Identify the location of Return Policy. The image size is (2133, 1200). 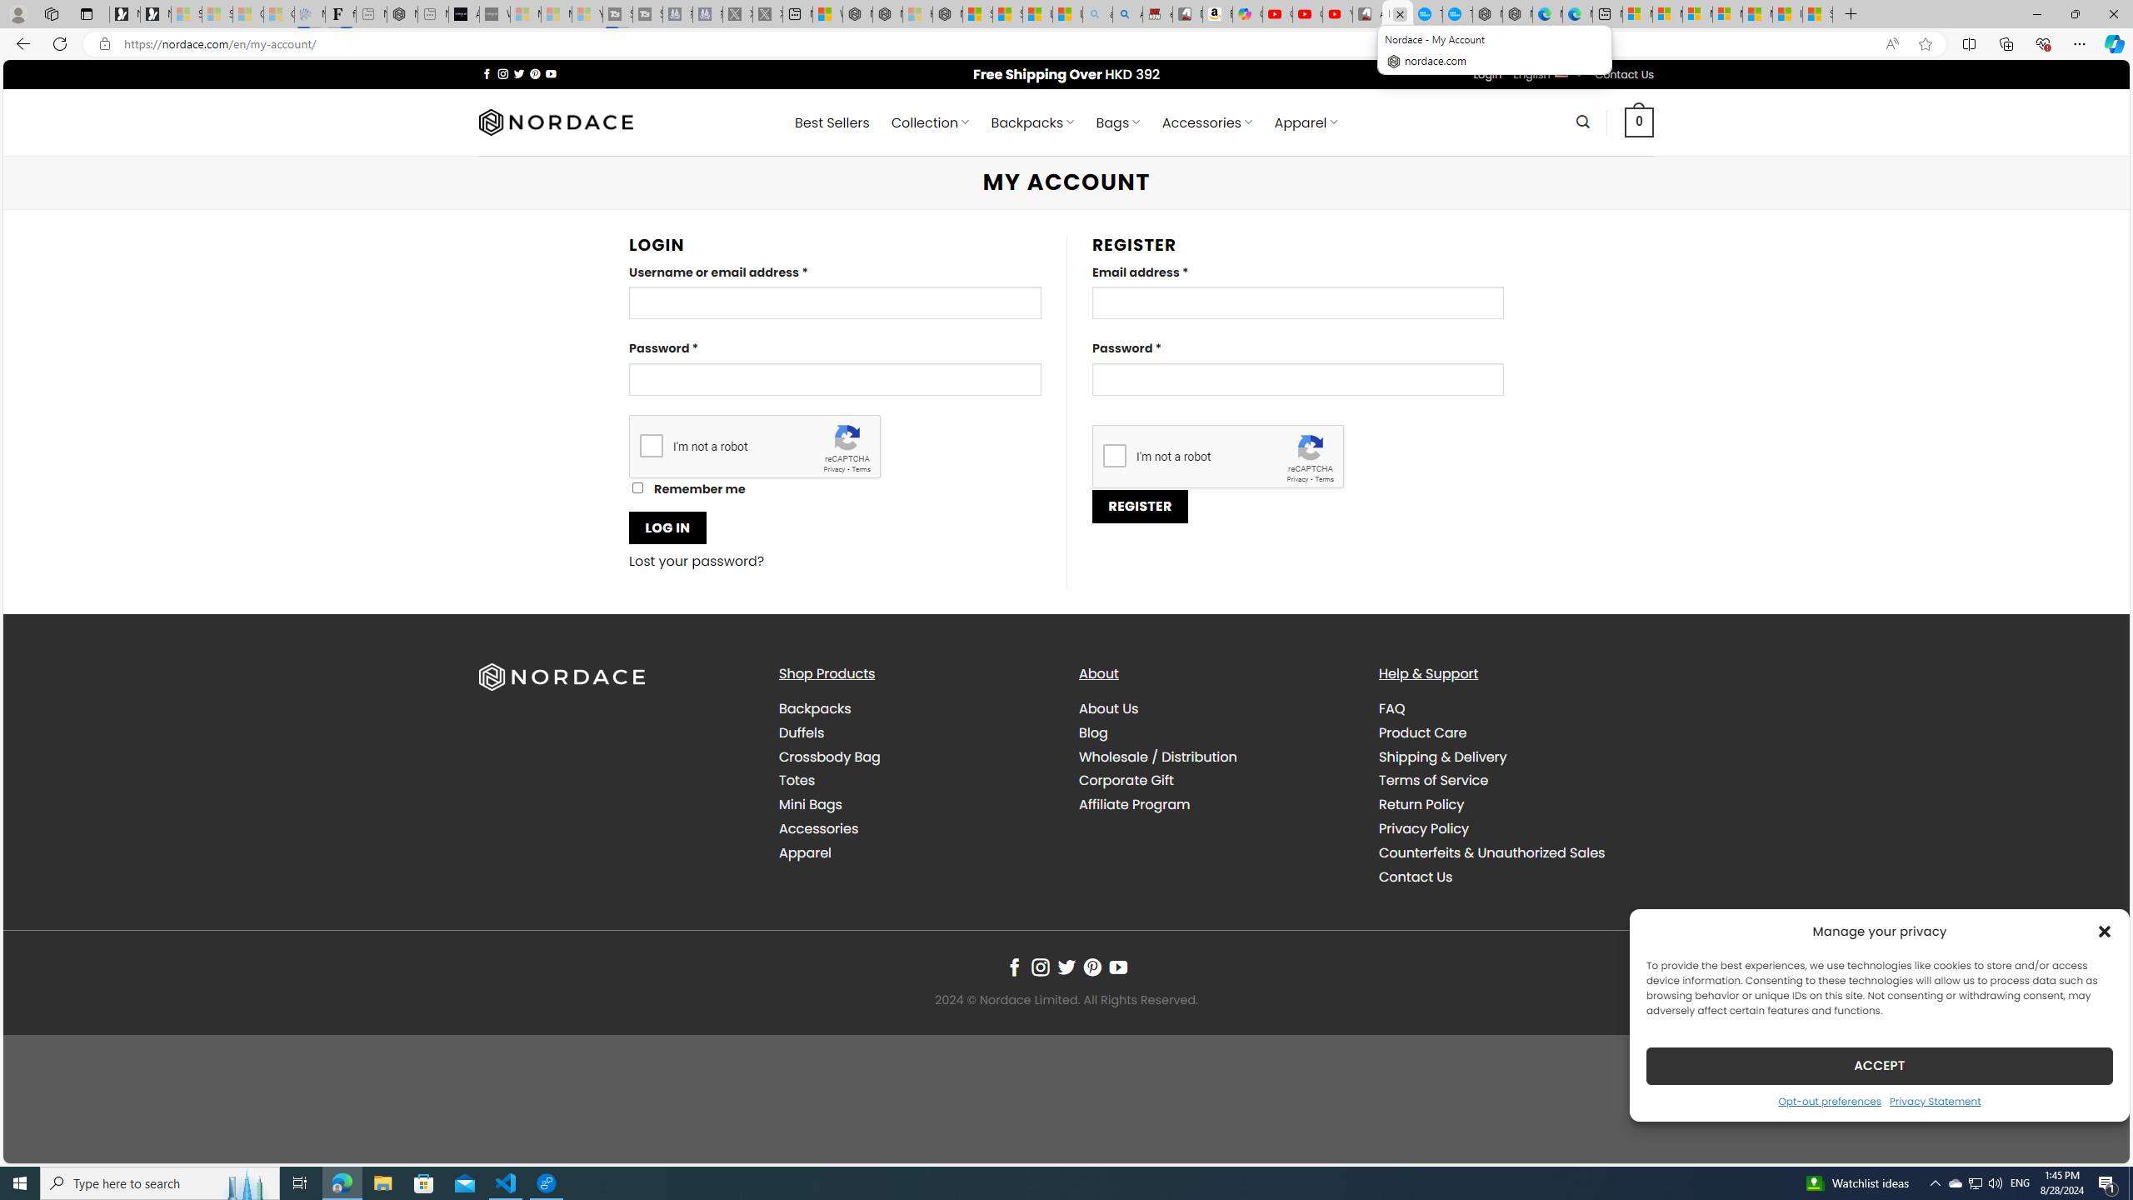
(1515, 805).